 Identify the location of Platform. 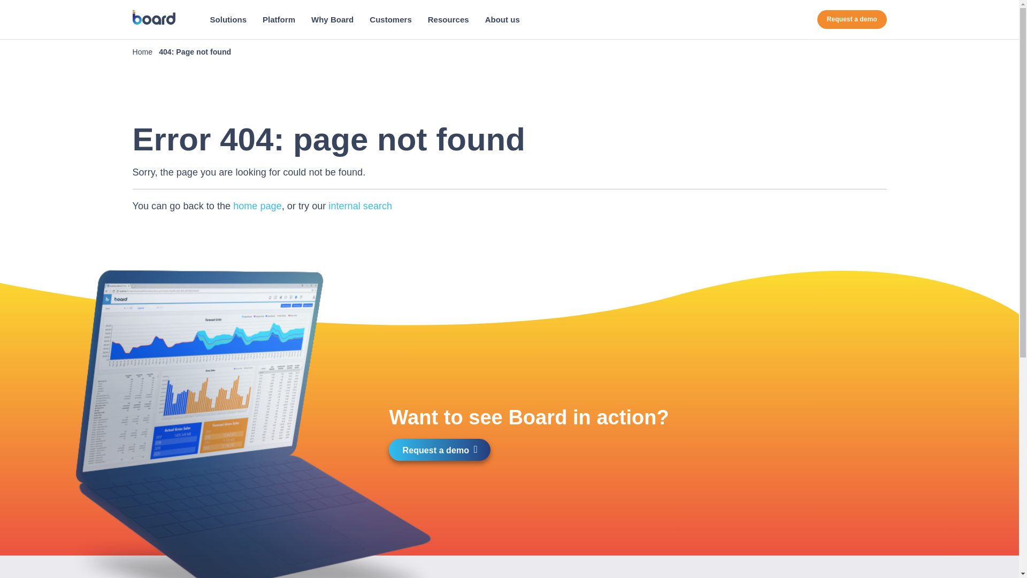
(279, 19).